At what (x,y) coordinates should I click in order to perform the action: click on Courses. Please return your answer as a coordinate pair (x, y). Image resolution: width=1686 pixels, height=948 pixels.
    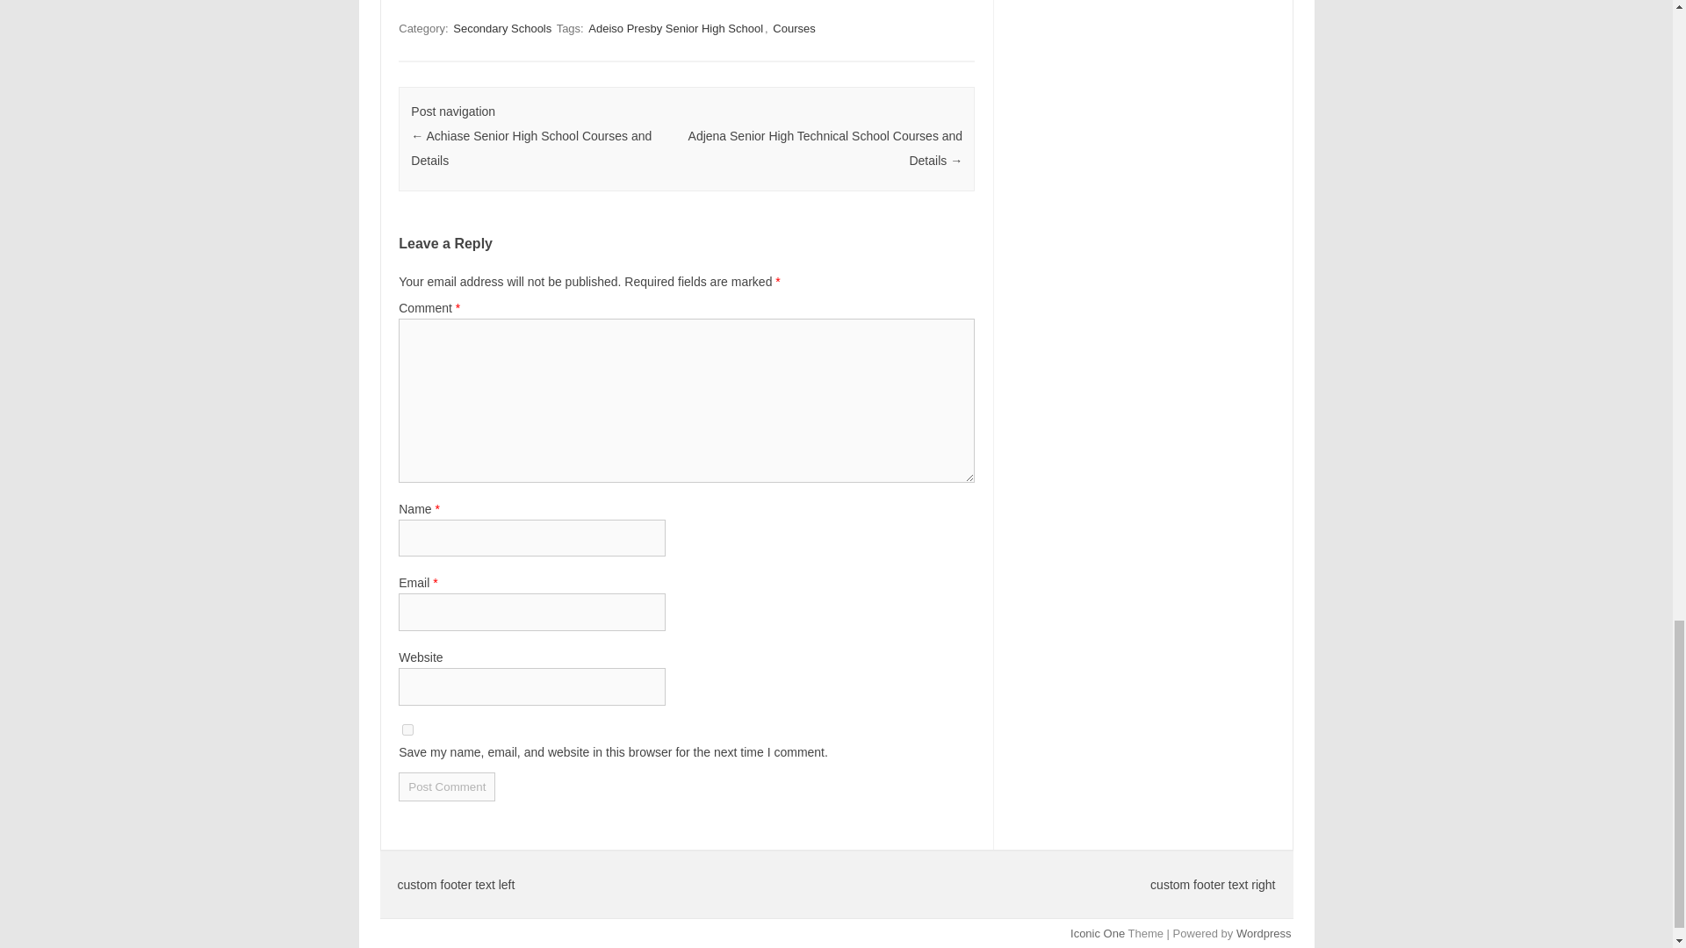
    Looking at the image, I should click on (793, 28).